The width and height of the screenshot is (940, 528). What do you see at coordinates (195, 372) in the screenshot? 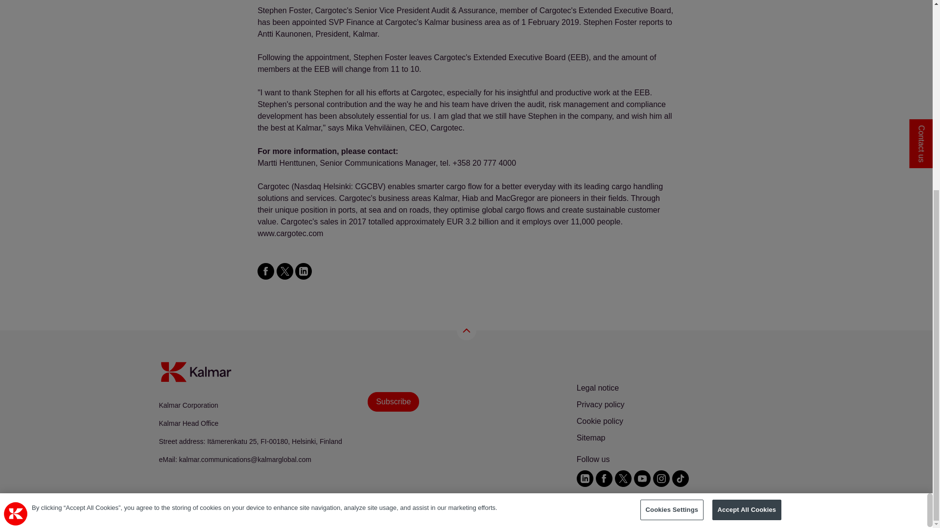
I see `Kalmar logo` at bounding box center [195, 372].